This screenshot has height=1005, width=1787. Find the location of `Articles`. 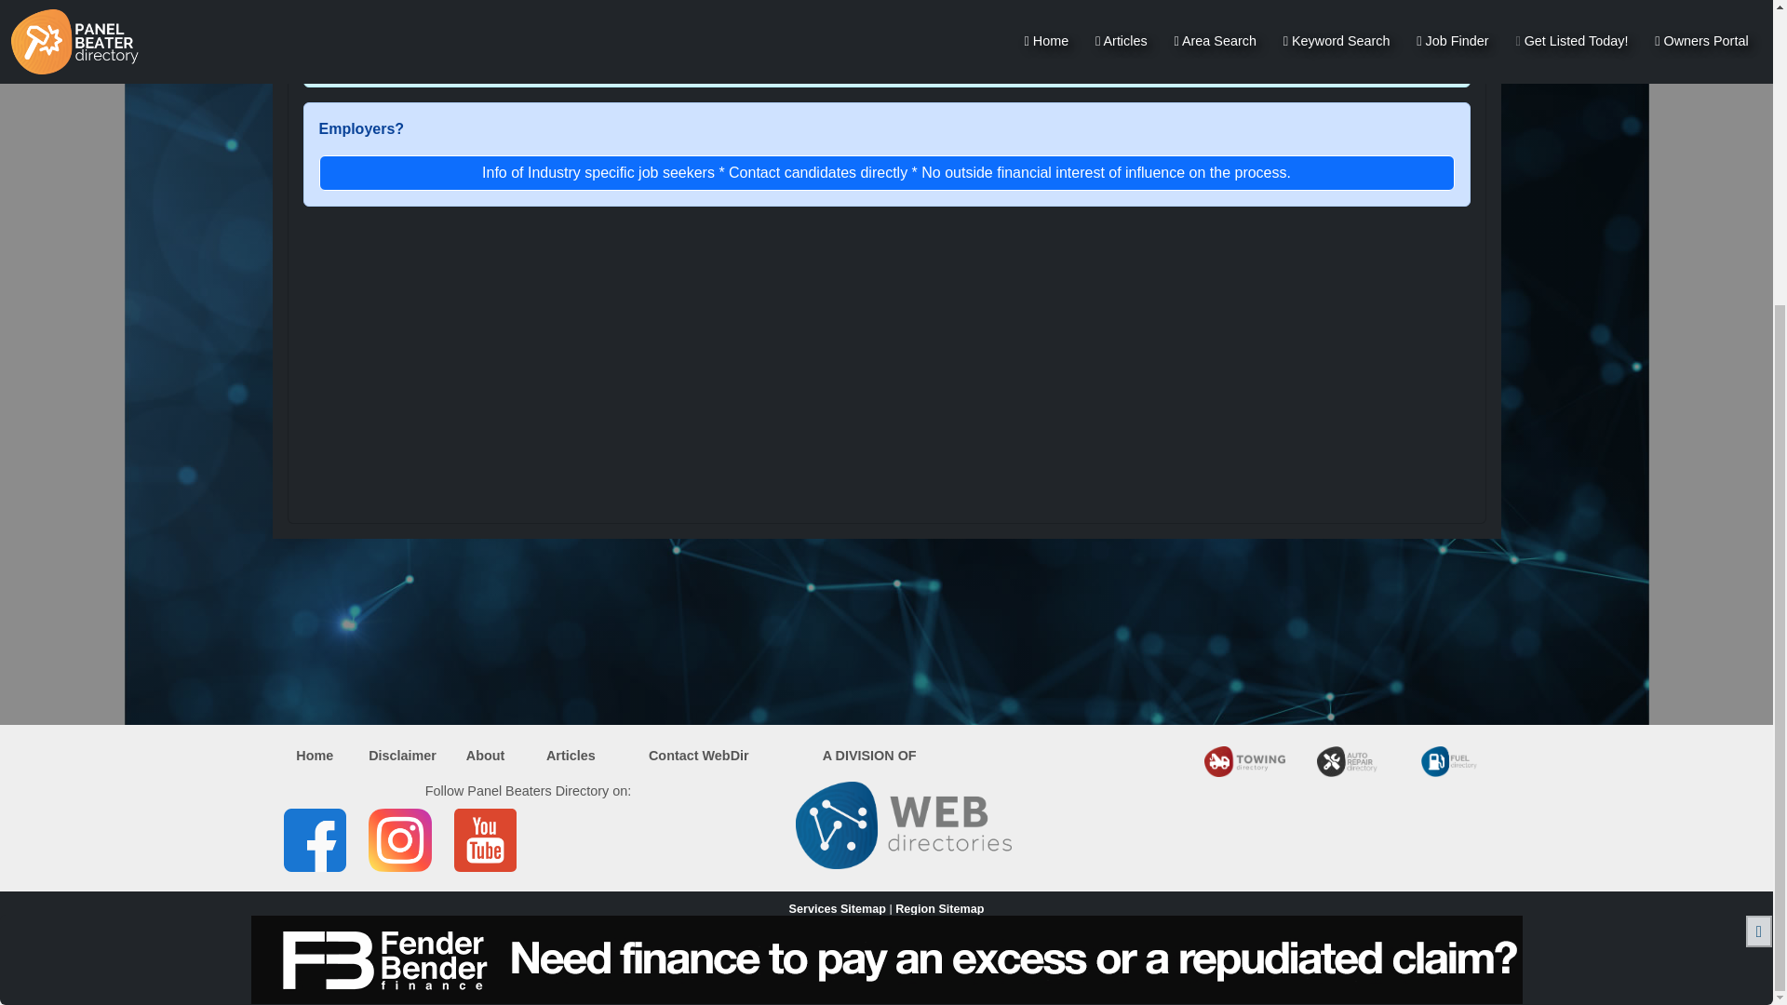

Articles is located at coordinates (571, 755).